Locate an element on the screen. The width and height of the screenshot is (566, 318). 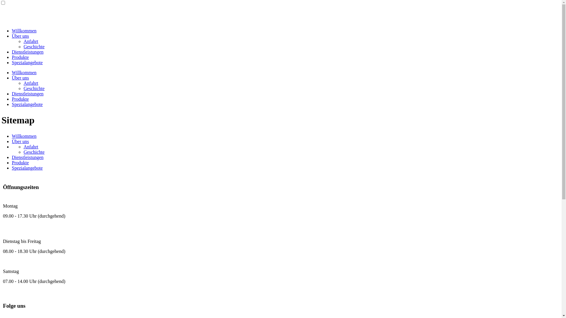
Willkommen is located at coordinates (24, 136).